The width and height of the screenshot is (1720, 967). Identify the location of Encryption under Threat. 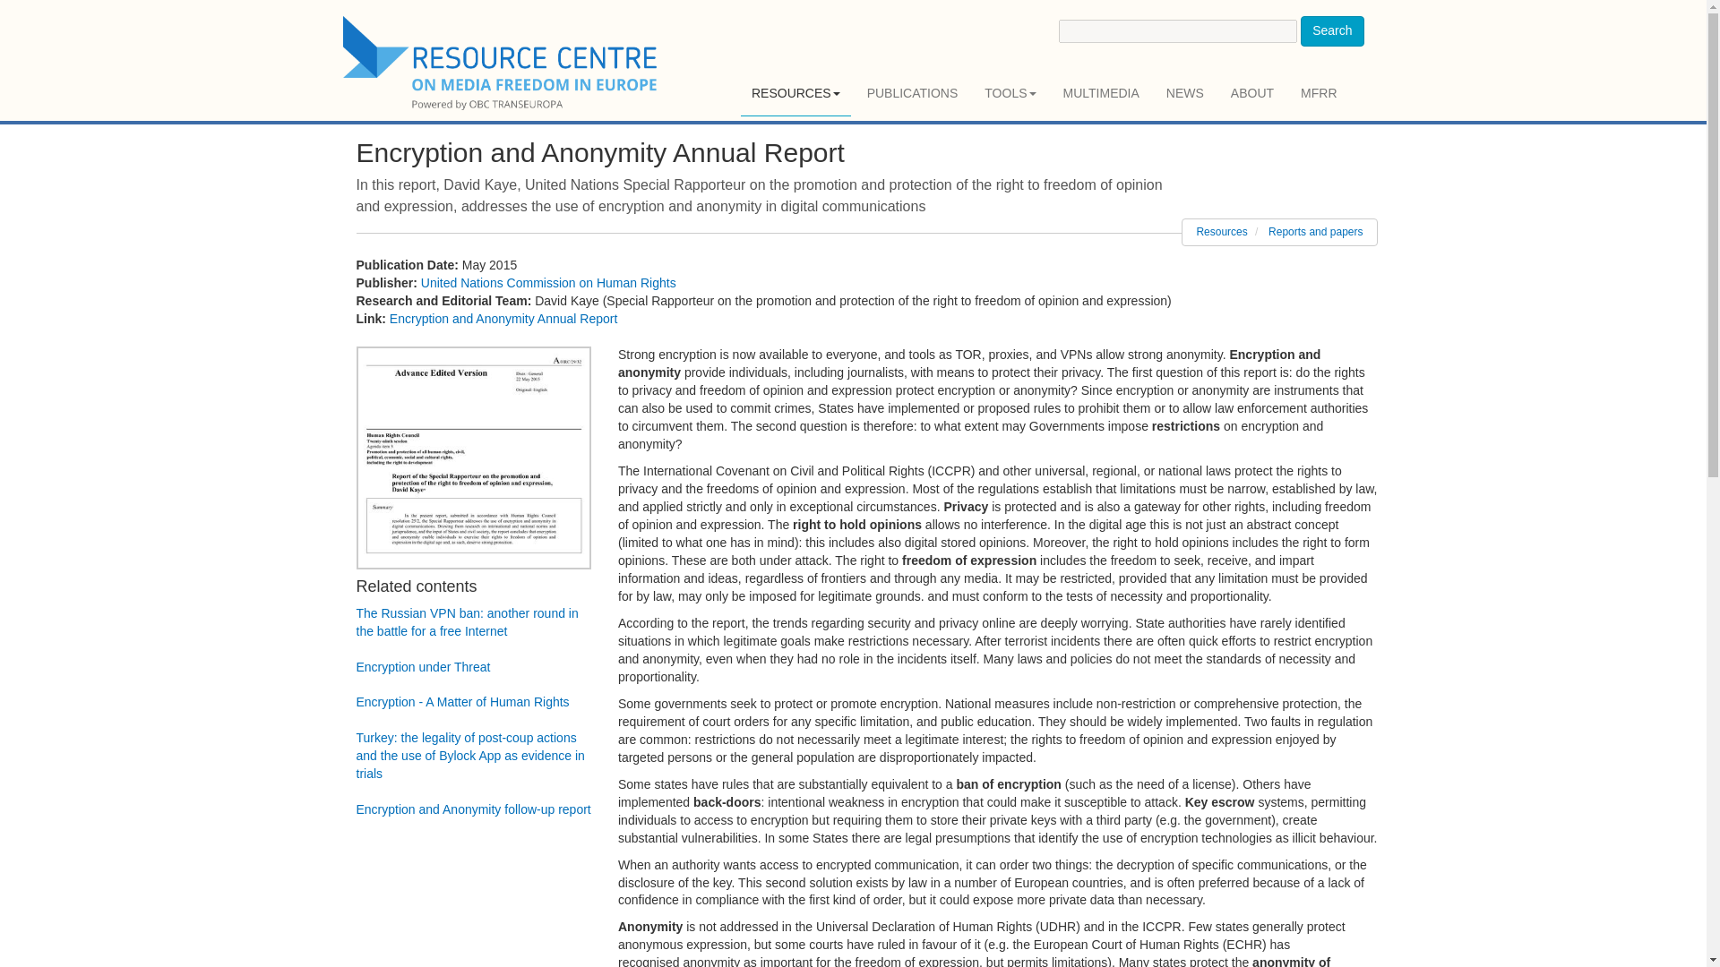
(423, 666).